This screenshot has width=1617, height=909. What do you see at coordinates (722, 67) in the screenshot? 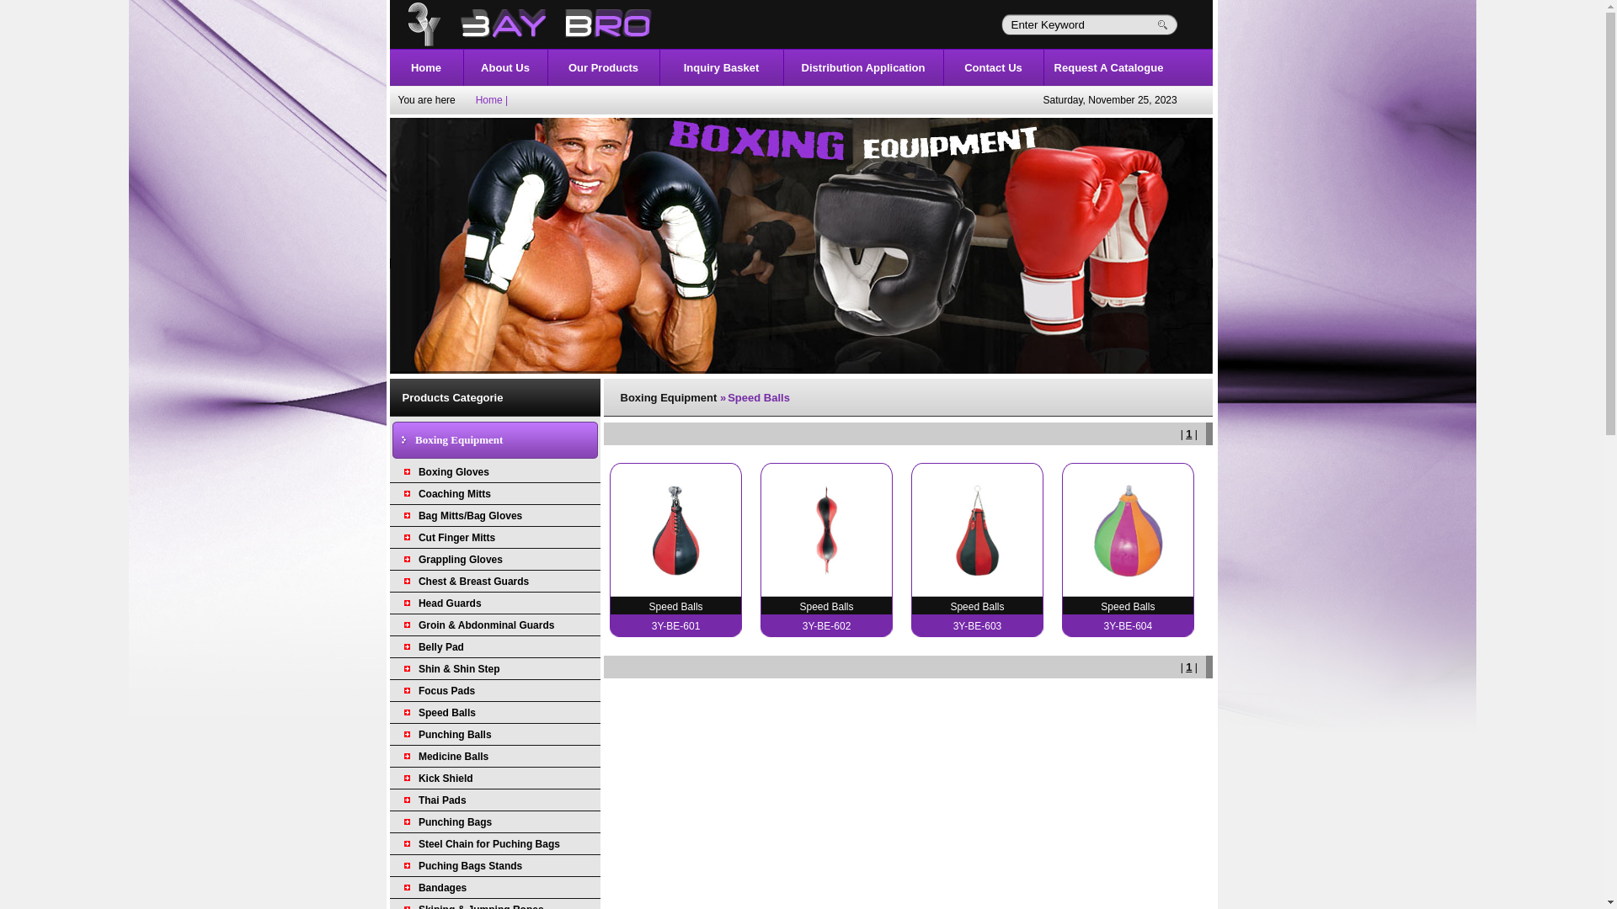
I see `Inquiry Basket` at bounding box center [722, 67].